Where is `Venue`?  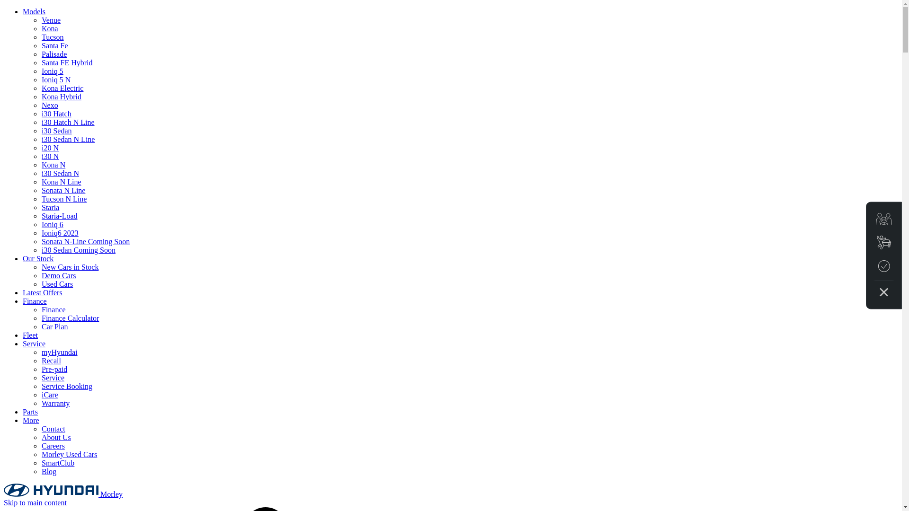 Venue is located at coordinates (51, 20).